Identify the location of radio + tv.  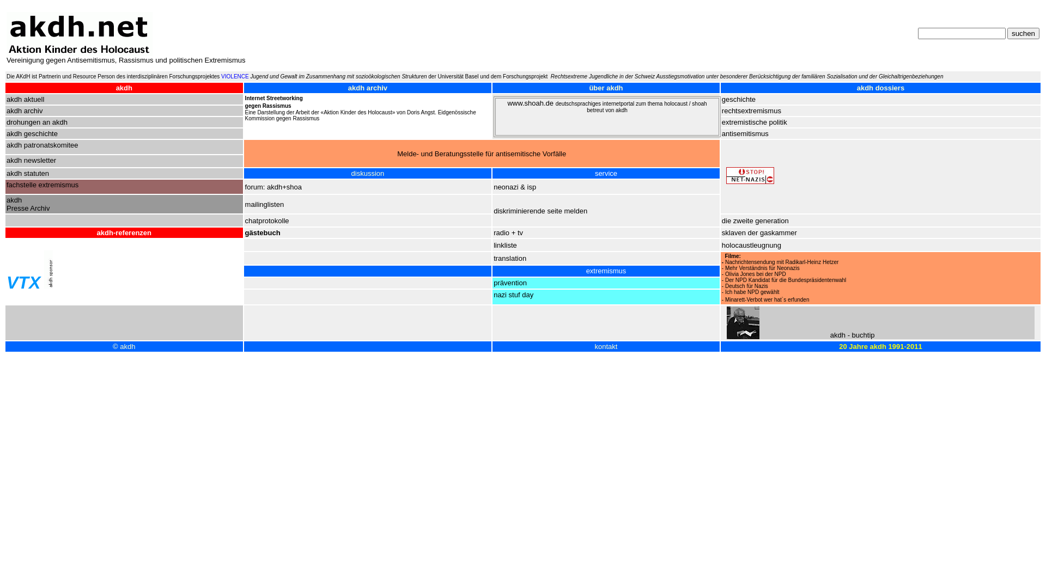
(508, 233).